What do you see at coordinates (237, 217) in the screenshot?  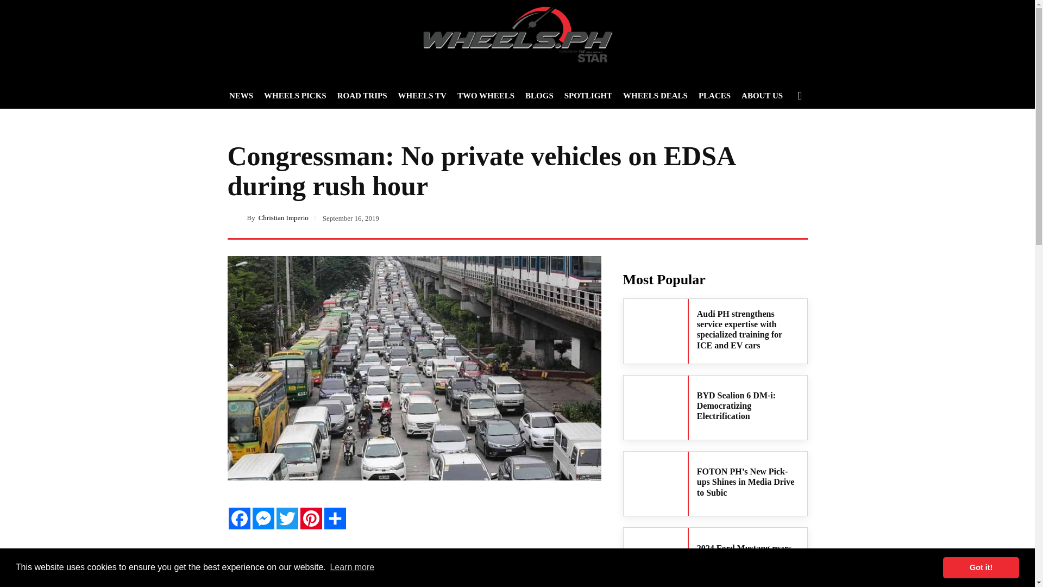 I see `Christian Imperio` at bounding box center [237, 217].